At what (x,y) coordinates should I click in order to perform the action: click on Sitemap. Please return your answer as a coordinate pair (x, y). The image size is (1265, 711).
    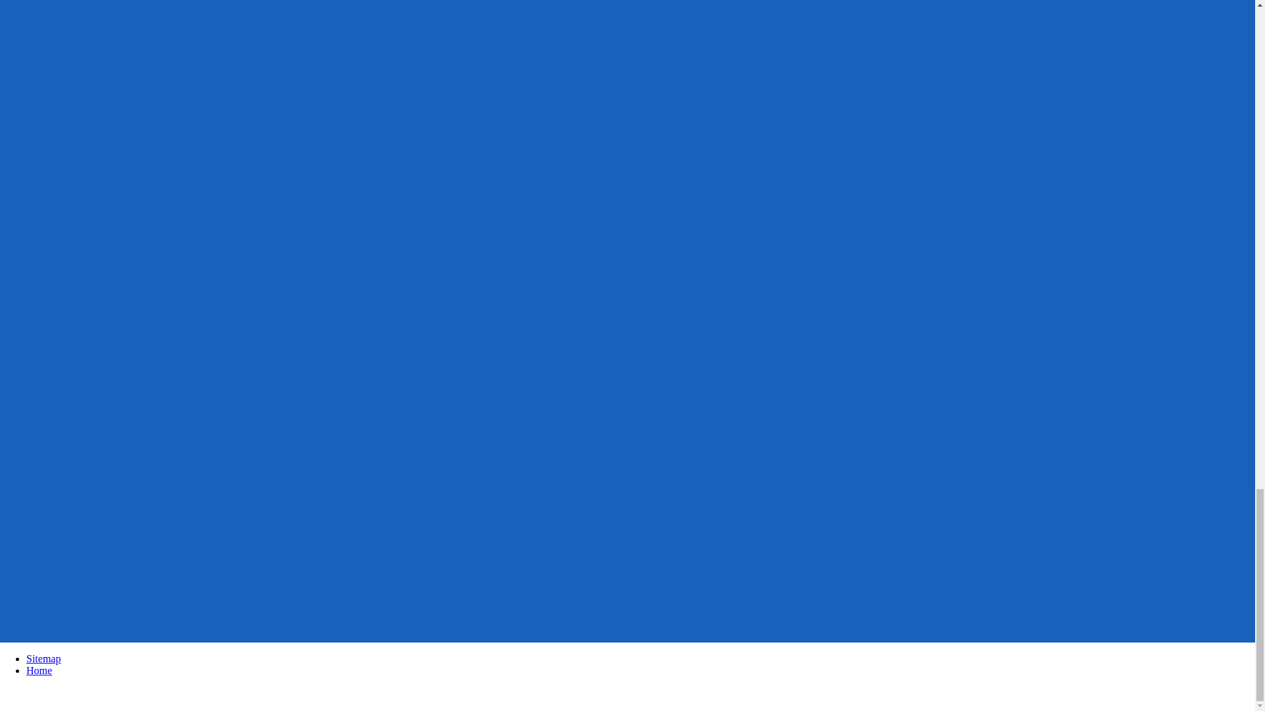
    Looking at the image, I should click on (43, 658).